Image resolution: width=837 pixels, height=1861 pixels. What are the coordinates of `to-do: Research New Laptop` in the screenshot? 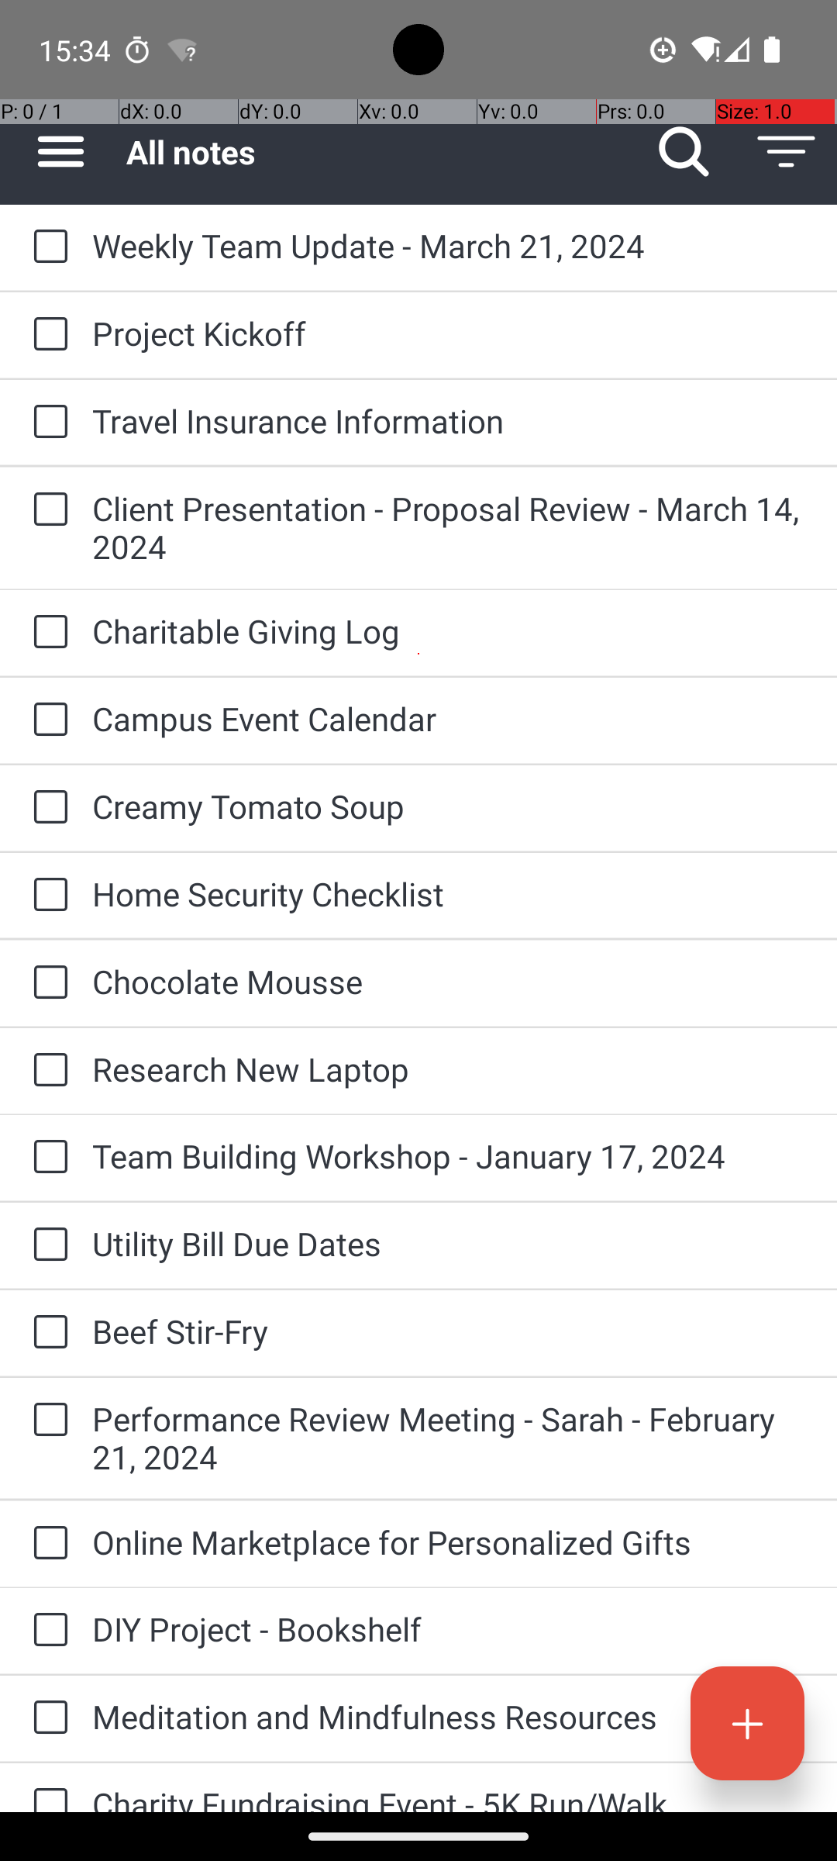 It's located at (46, 1072).